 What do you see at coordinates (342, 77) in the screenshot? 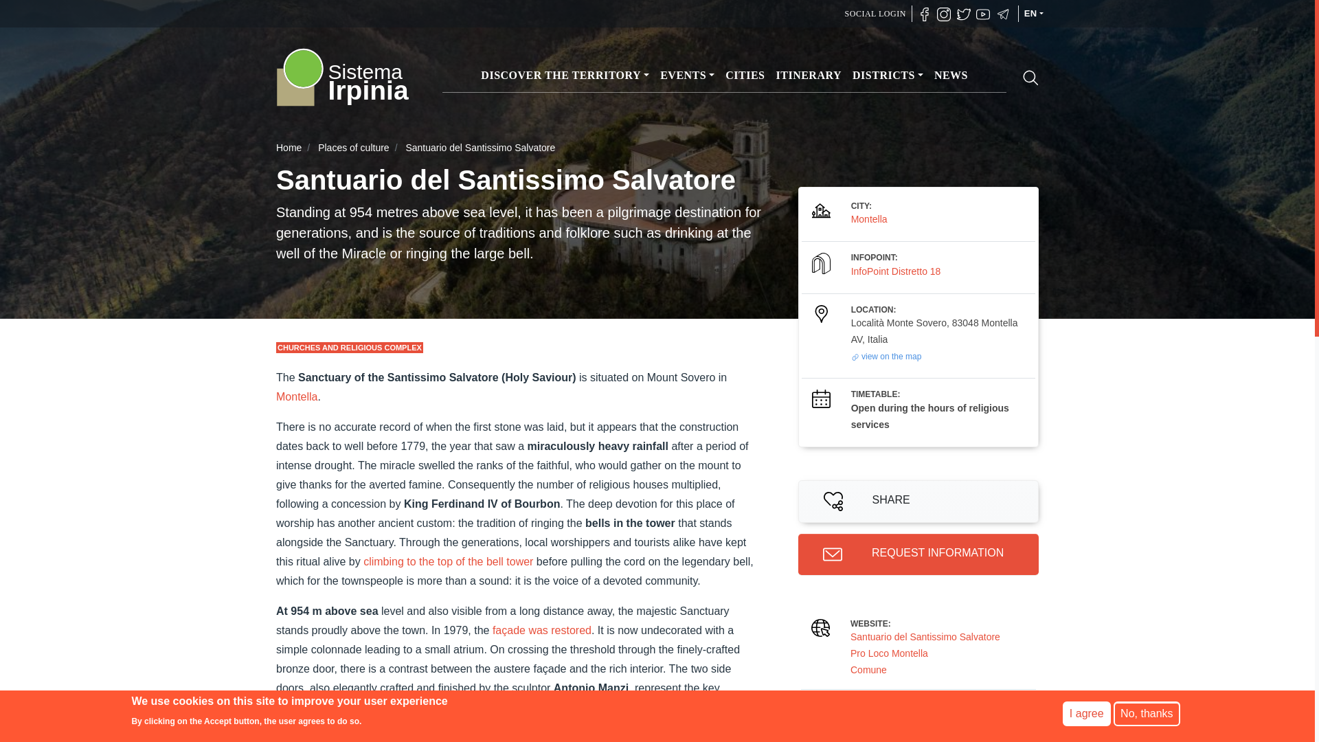
I see `Home` at bounding box center [342, 77].